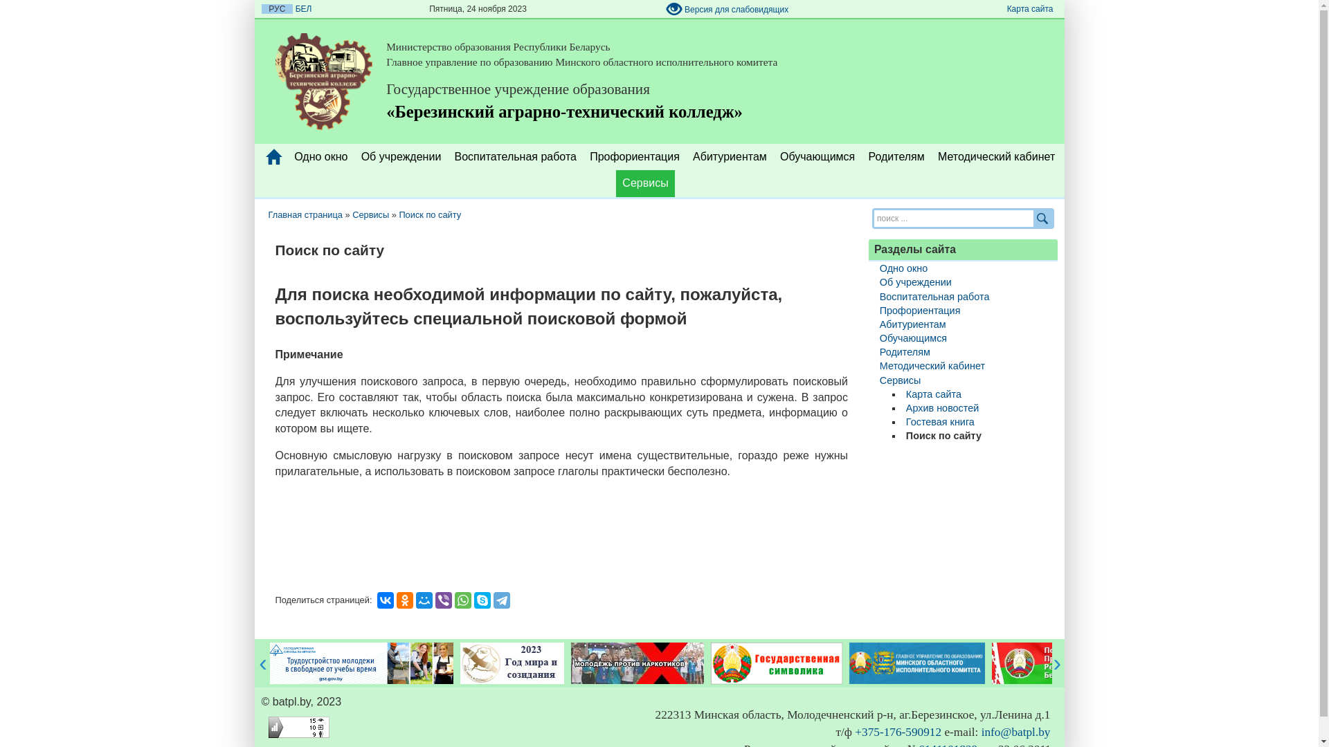 The height and width of the screenshot is (747, 1329). I want to click on info@batpl.by, so click(1016, 732).